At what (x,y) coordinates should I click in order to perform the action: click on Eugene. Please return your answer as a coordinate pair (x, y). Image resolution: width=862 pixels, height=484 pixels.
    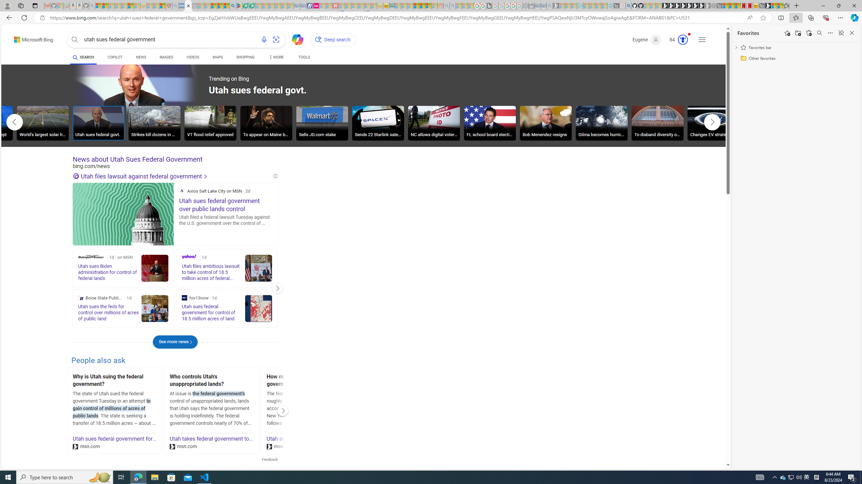
    Looking at the image, I should click on (647, 40).